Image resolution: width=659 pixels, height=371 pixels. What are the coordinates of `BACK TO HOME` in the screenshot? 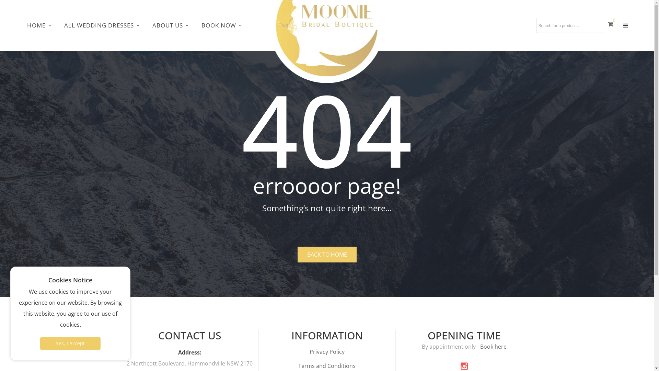 It's located at (327, 255).